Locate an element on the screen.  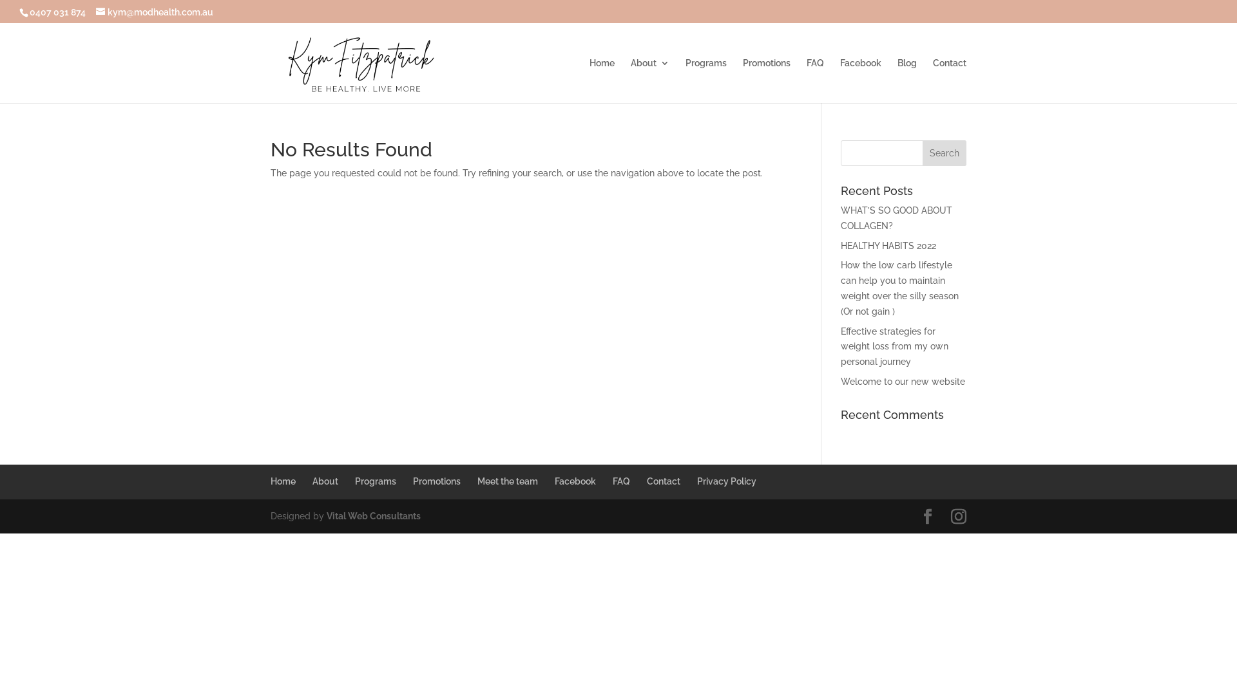
Meet the team is located at coordinates (508, 481).